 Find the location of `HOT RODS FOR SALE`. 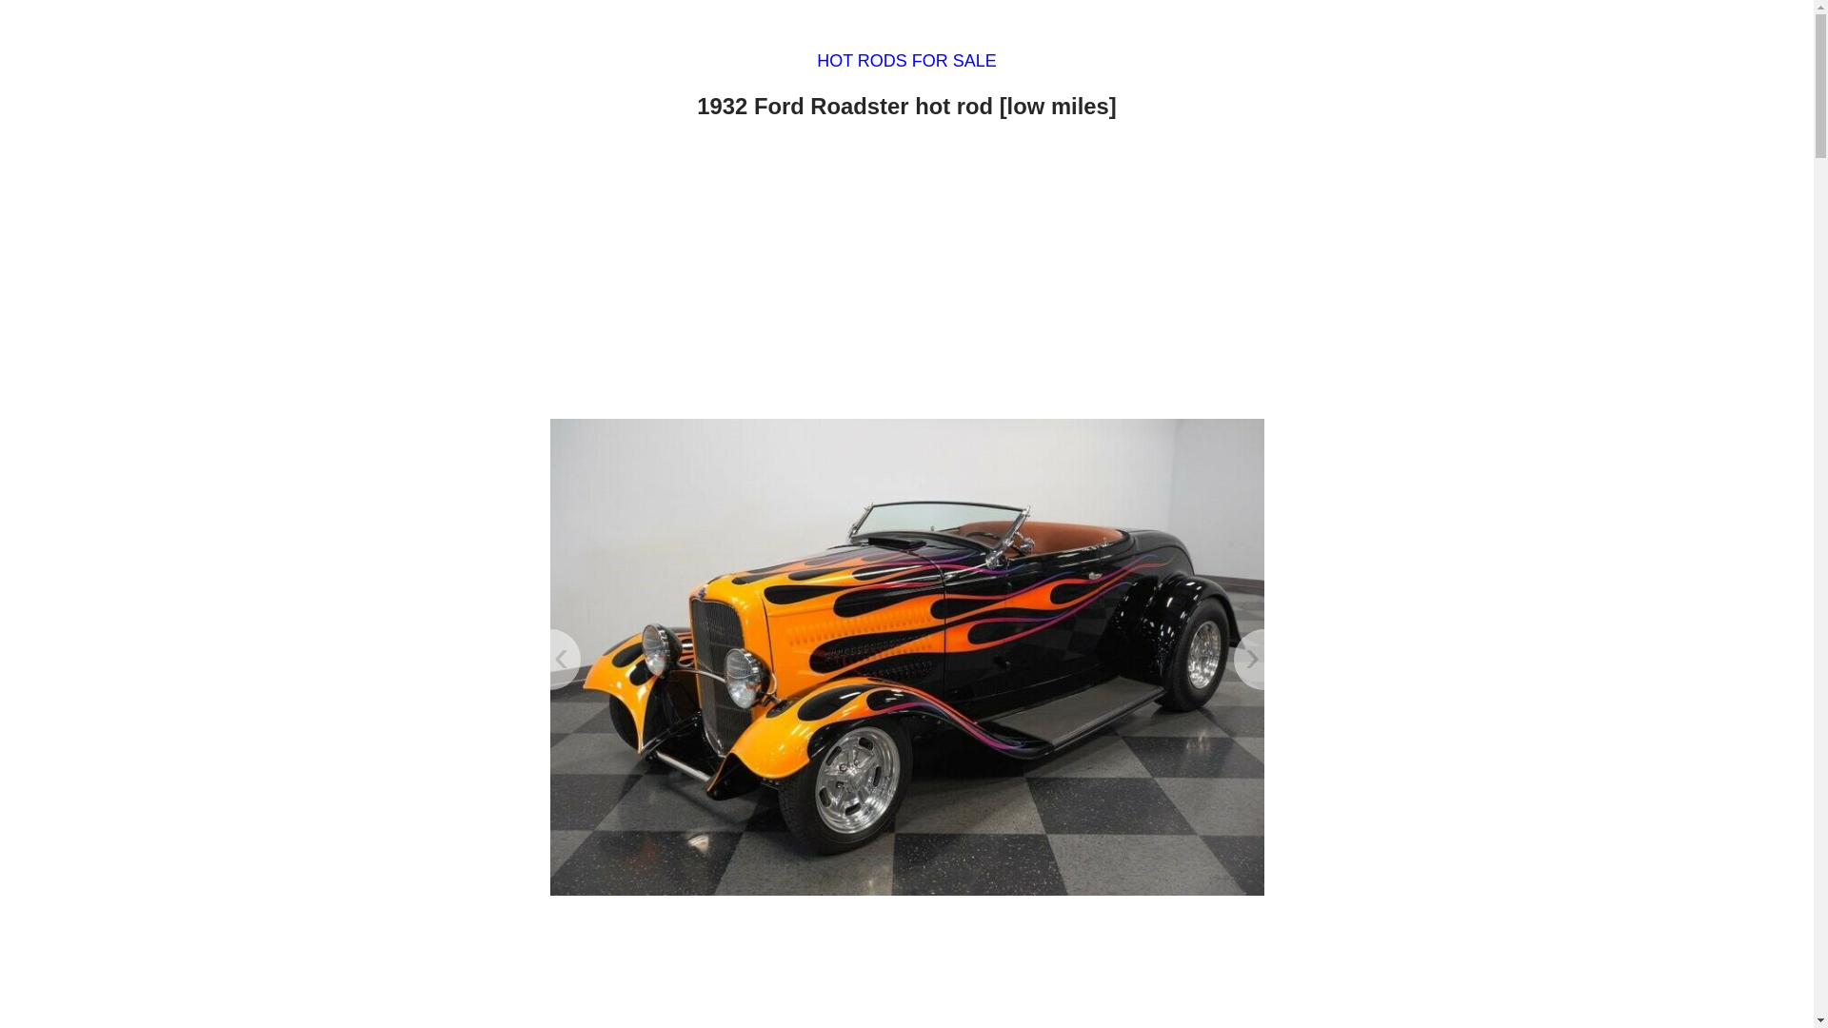

HOT RODS FOR SALE is located at coordinates (906, 61).